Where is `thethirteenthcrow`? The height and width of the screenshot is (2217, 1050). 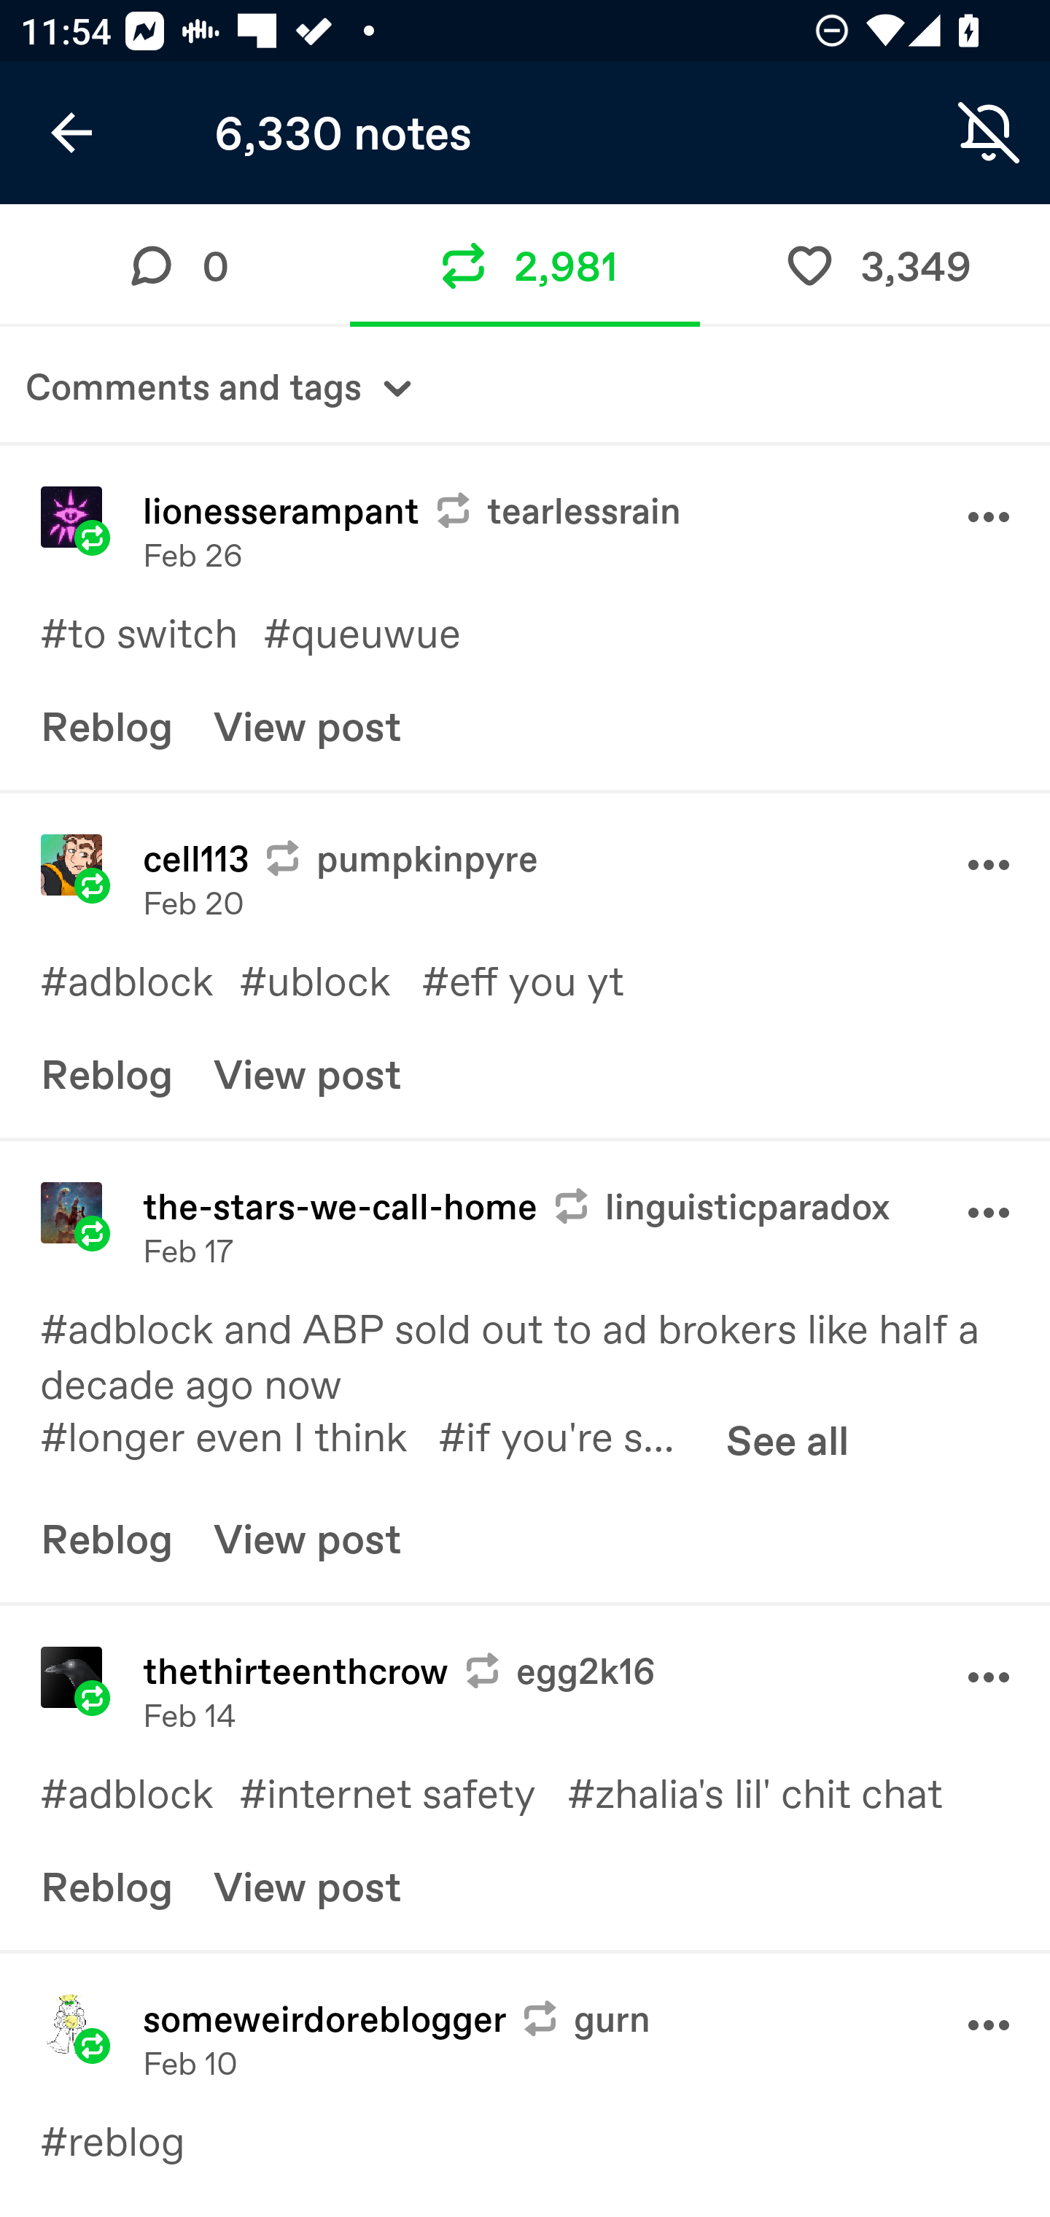
thethirteenthcrow is located at coordinates (71, 1677).